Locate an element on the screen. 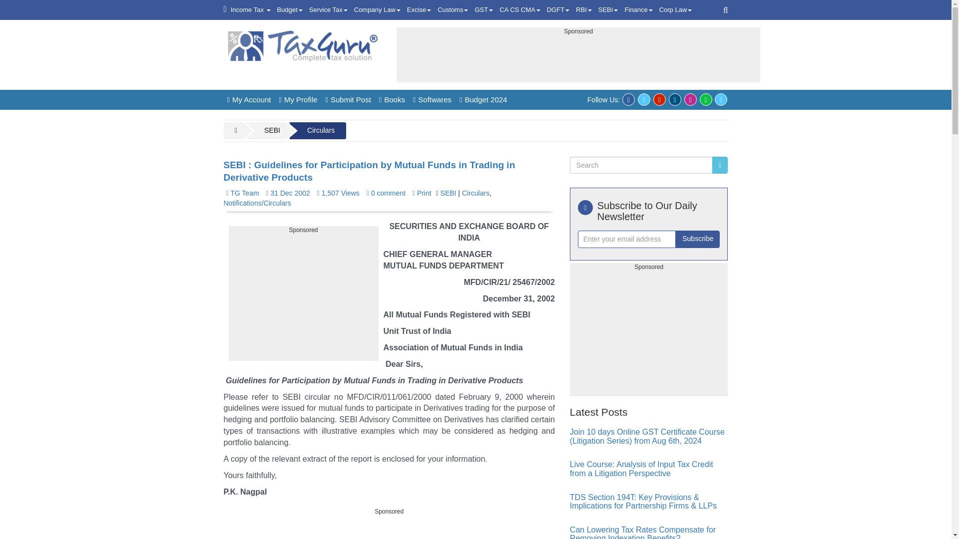 Image resolution: width=959 pixels, height=539 pixels. Excise is located at coordinates (419, 10).